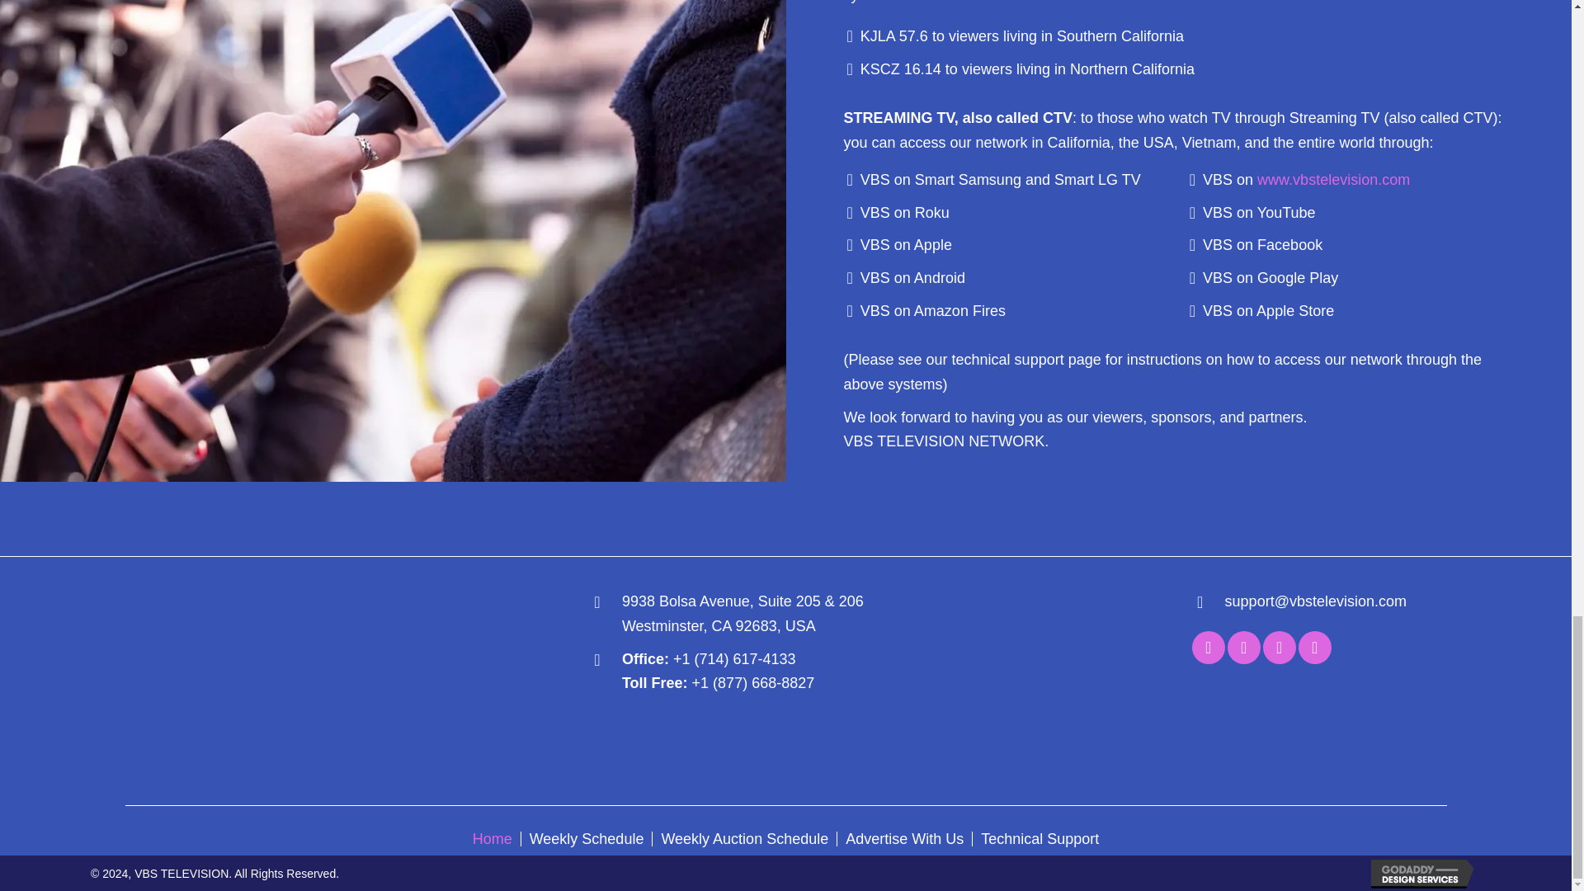 This screenshot has width=1584, height=891. What do you see at coordinates (1208, 647) in the screenshot?
I see `Facebook` at bounding box center [1208, 647].